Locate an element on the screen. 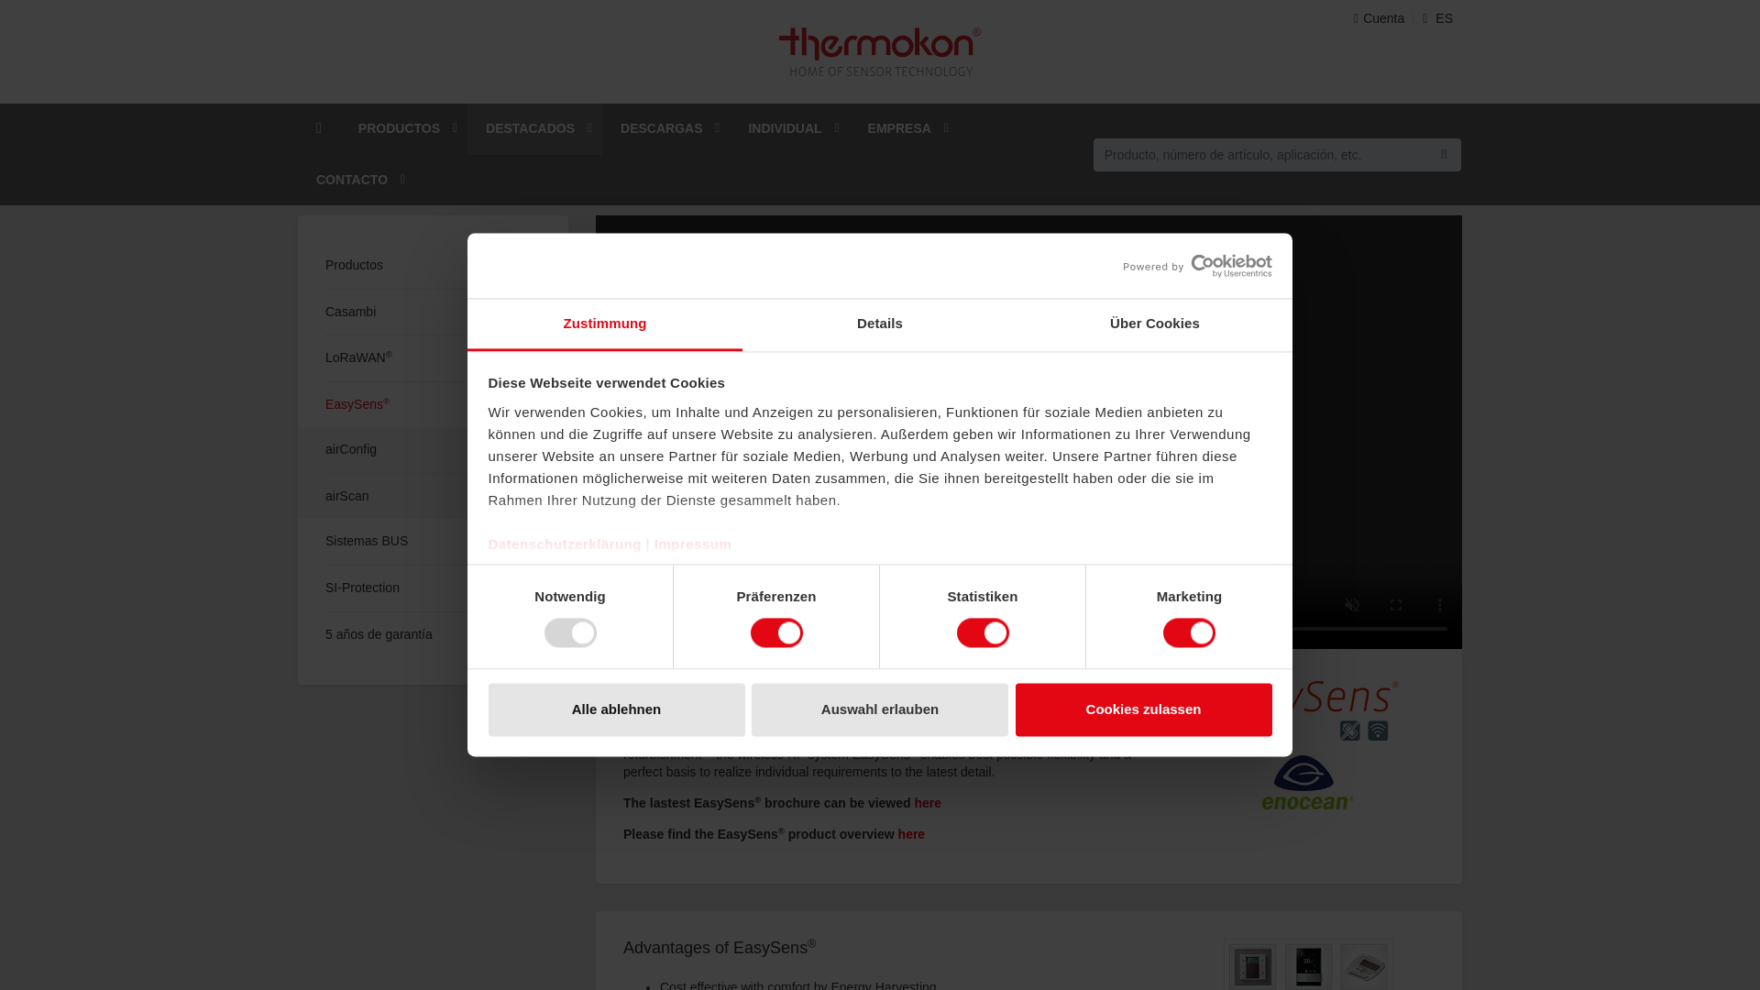 The width and height of the screenshot is (1760, 990). Details is located at coordinates (880, 324).